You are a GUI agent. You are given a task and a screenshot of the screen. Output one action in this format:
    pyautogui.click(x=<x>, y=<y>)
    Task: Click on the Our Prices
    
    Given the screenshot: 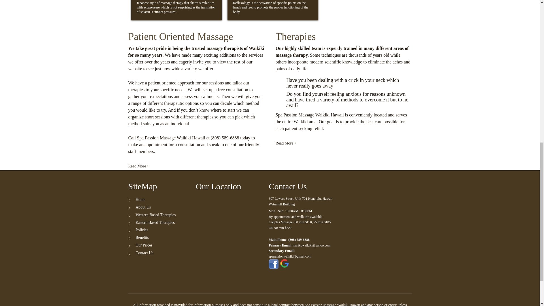 What is the action you would take?
    pyautogui.click(x=144, y=245)
    